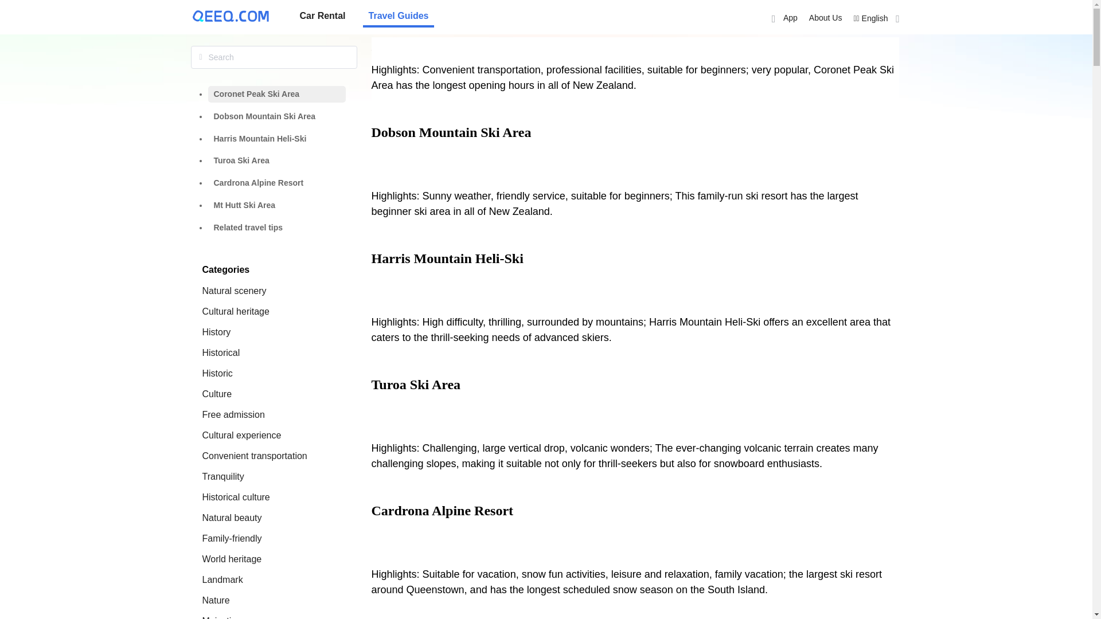 This screenshot has height=619, width=1101. Describe the element at coordinates (216, 394) in the screenshot. I see `Culture travel guides` at that location.